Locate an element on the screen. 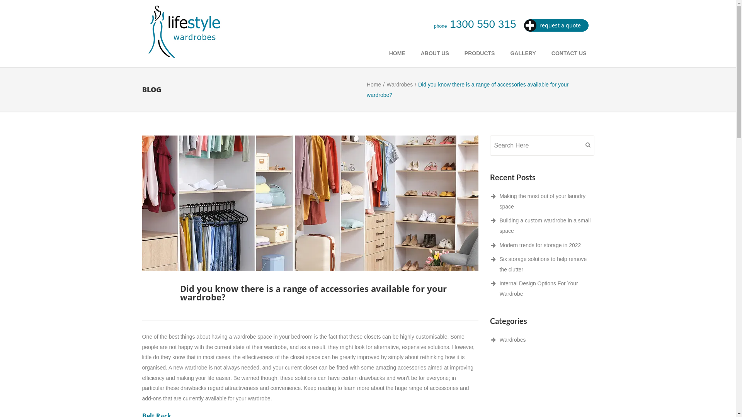 The width and height of the screenshot is (742, 417). CONTACT US is located at coordinates (569, 53).